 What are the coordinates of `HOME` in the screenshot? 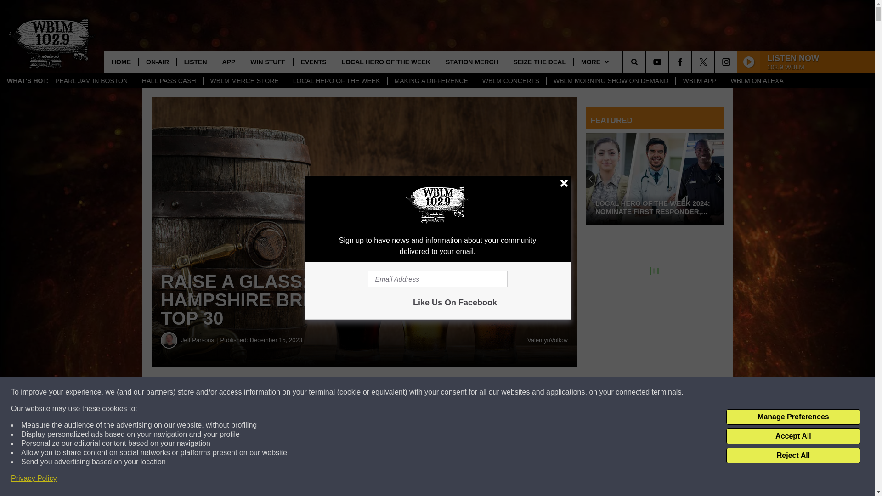 It's located at (121, 62).